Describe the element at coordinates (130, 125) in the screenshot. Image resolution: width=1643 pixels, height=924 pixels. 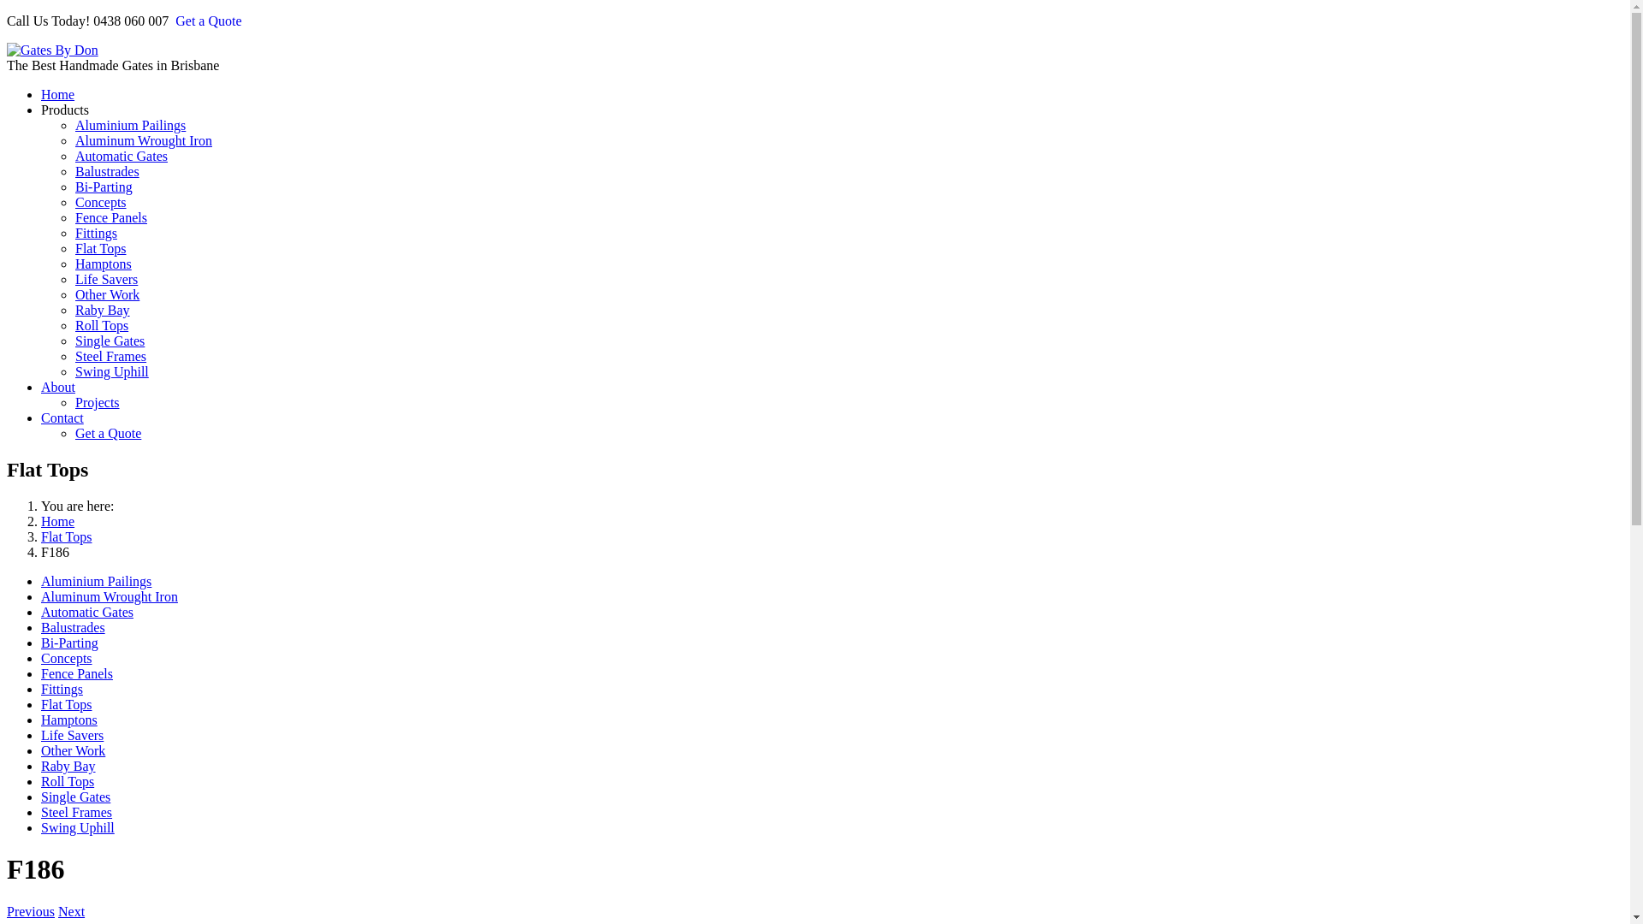
I see `Aluminium Pailings` at that location.